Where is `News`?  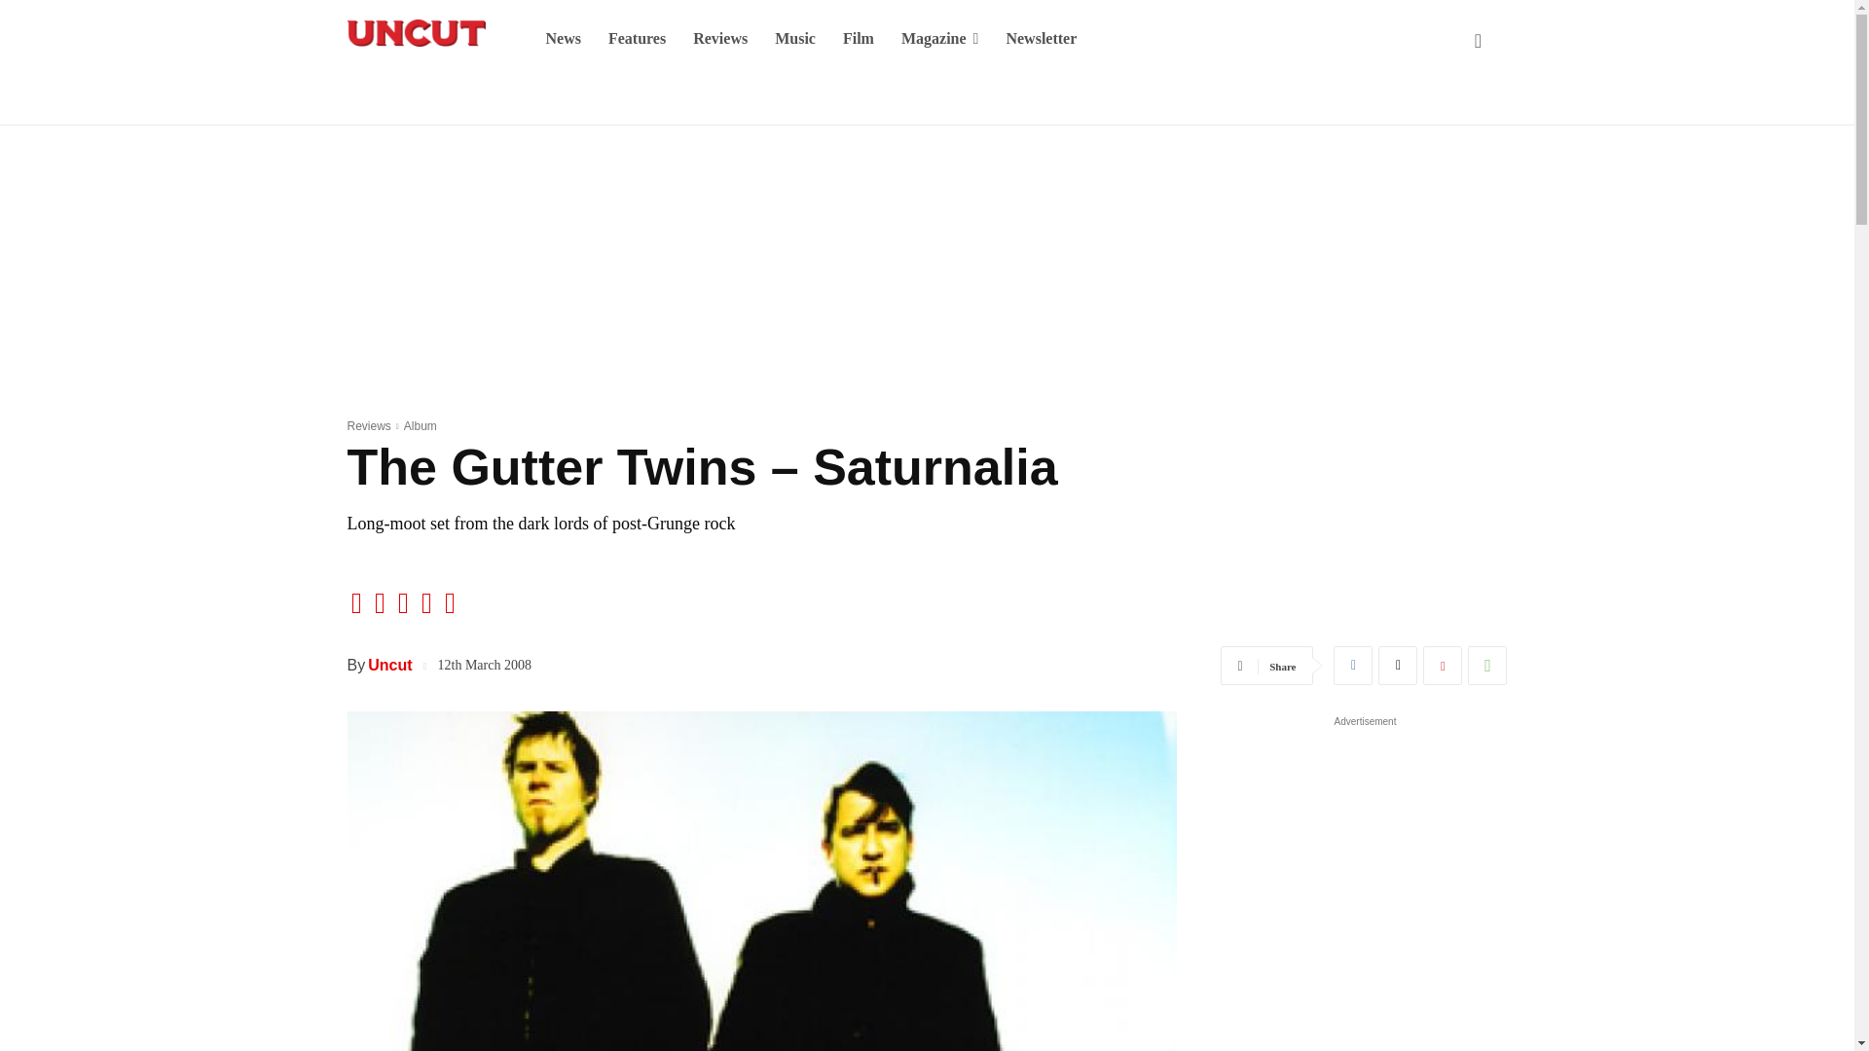
News is located at coordinates (563, 39).